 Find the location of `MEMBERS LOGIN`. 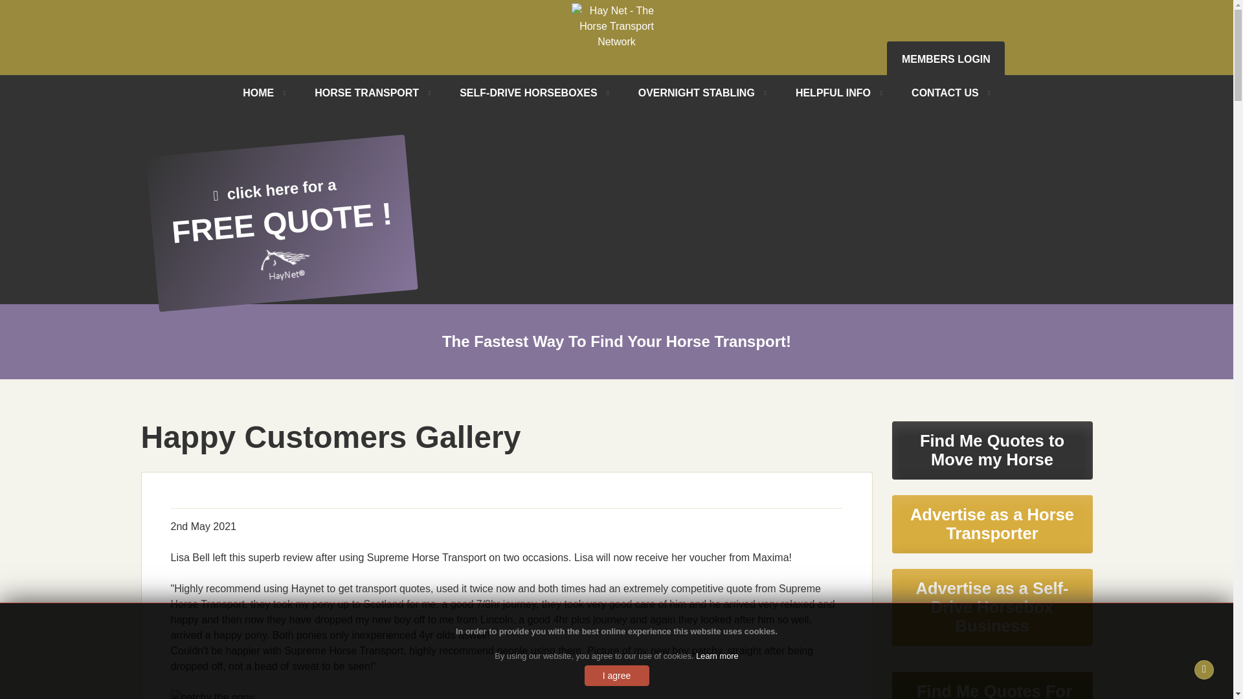

MEMBERS LOGIN is located at coordinates (274, 212).